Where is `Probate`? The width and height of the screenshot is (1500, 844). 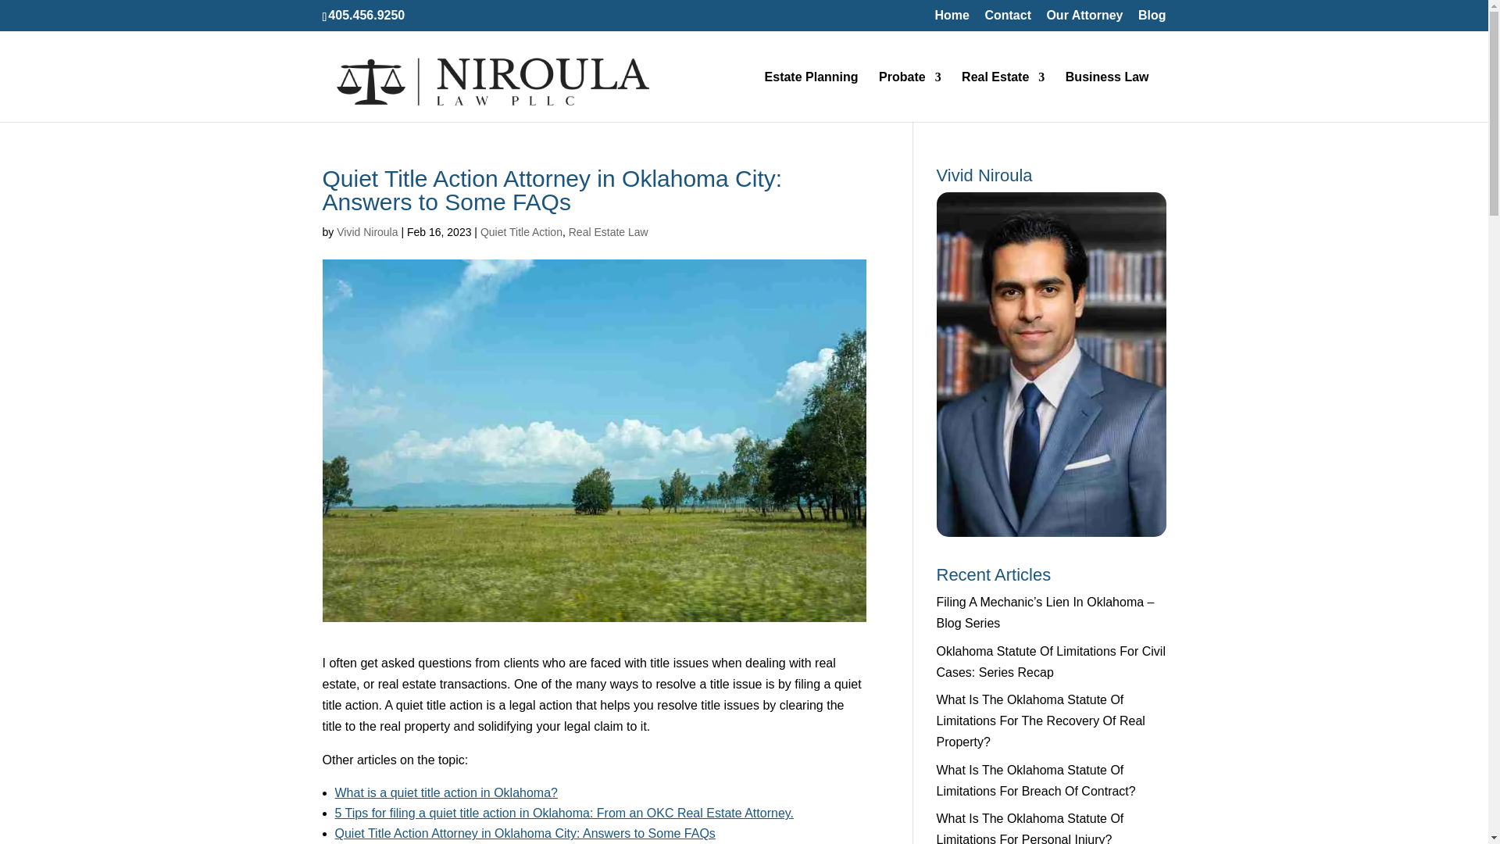
Probate is located at coordinates (910, 96).